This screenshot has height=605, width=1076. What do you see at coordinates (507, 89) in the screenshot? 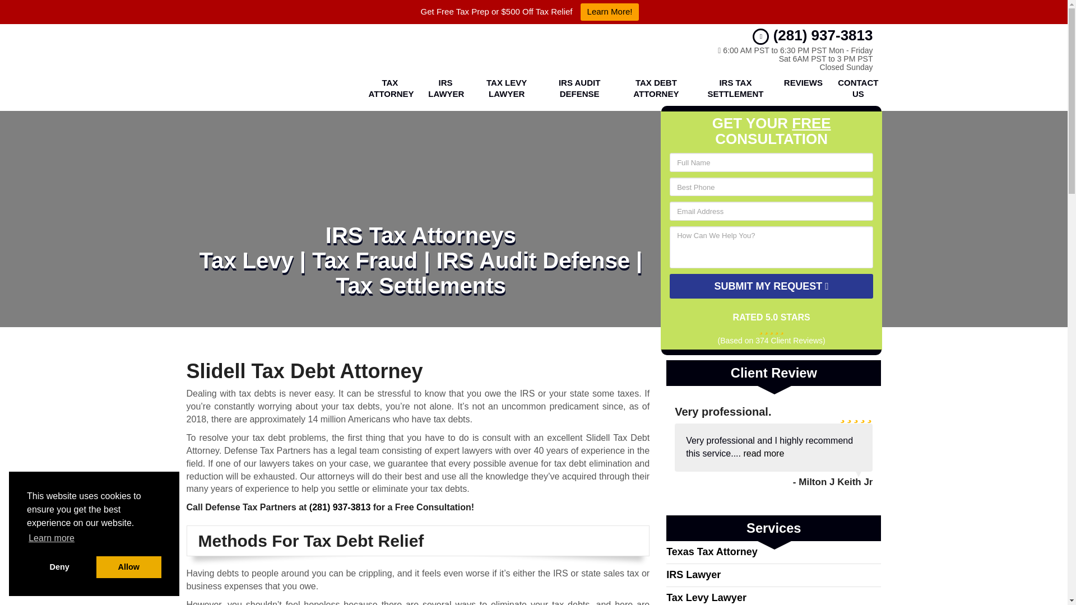
I see `Tax Levy Lawyer` at bounding box center [507, 89].